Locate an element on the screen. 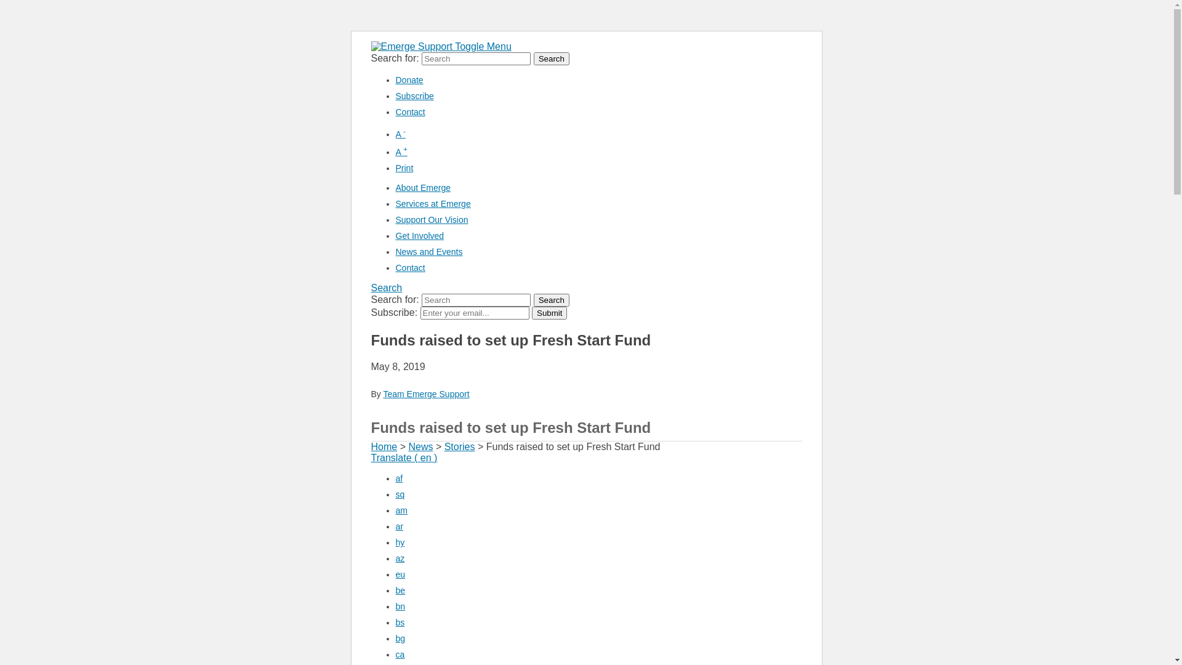 Image resolution: width=1182 pixels, height=665 pixels. Subscribe is located at coordinates (414, 96).